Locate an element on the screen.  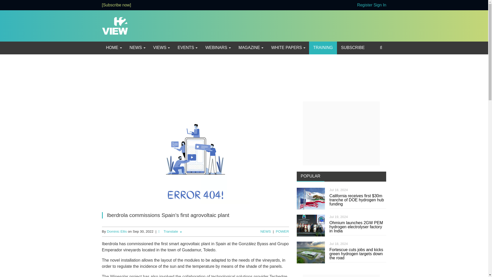
NEWS is located at coordinates (137, 48).